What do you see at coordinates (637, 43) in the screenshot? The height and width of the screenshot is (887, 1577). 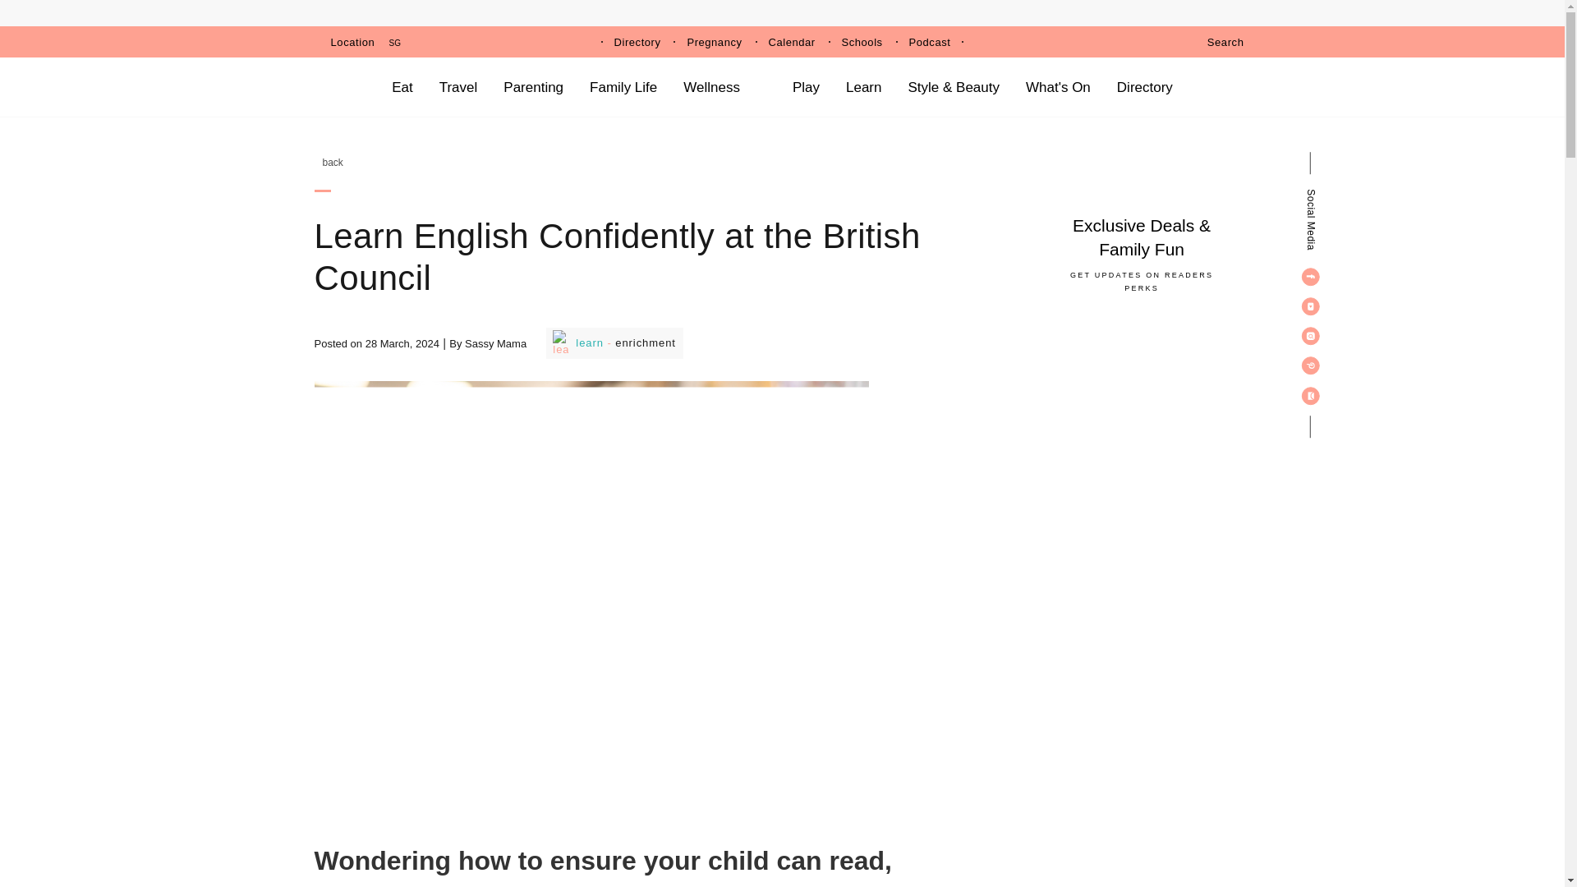 I see `Directory` at bounding box center [637, 43].